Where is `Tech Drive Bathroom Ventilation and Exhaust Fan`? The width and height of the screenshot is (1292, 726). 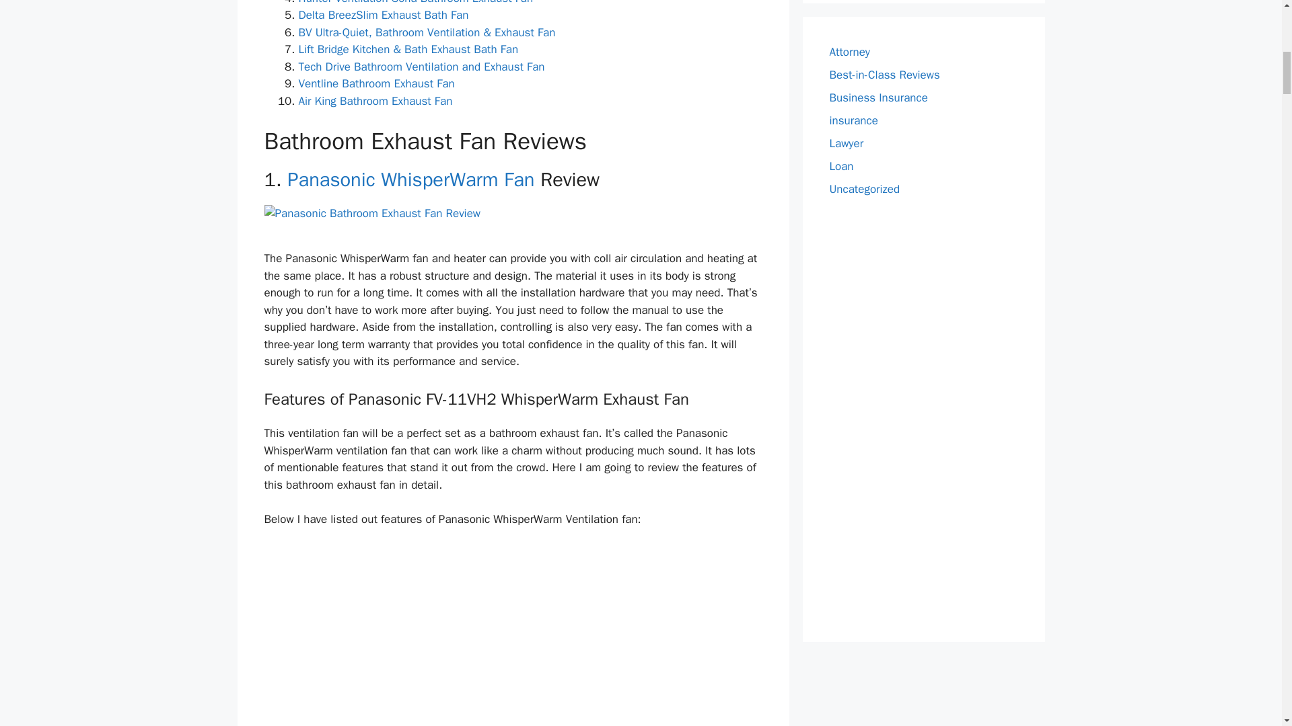 Tech Drive Bathroom Ventilation and Exhaust Fan is located at coordinates (421, 67).